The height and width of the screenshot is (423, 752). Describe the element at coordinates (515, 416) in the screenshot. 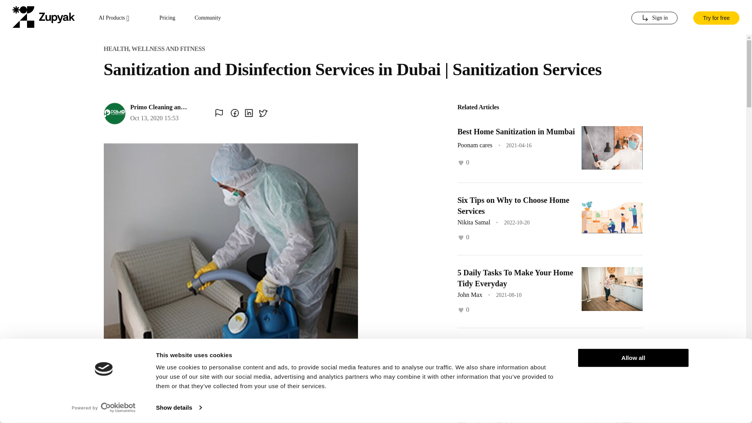

I see `The Best Options for End of Lease Cleaning is Brisbane` at that location.